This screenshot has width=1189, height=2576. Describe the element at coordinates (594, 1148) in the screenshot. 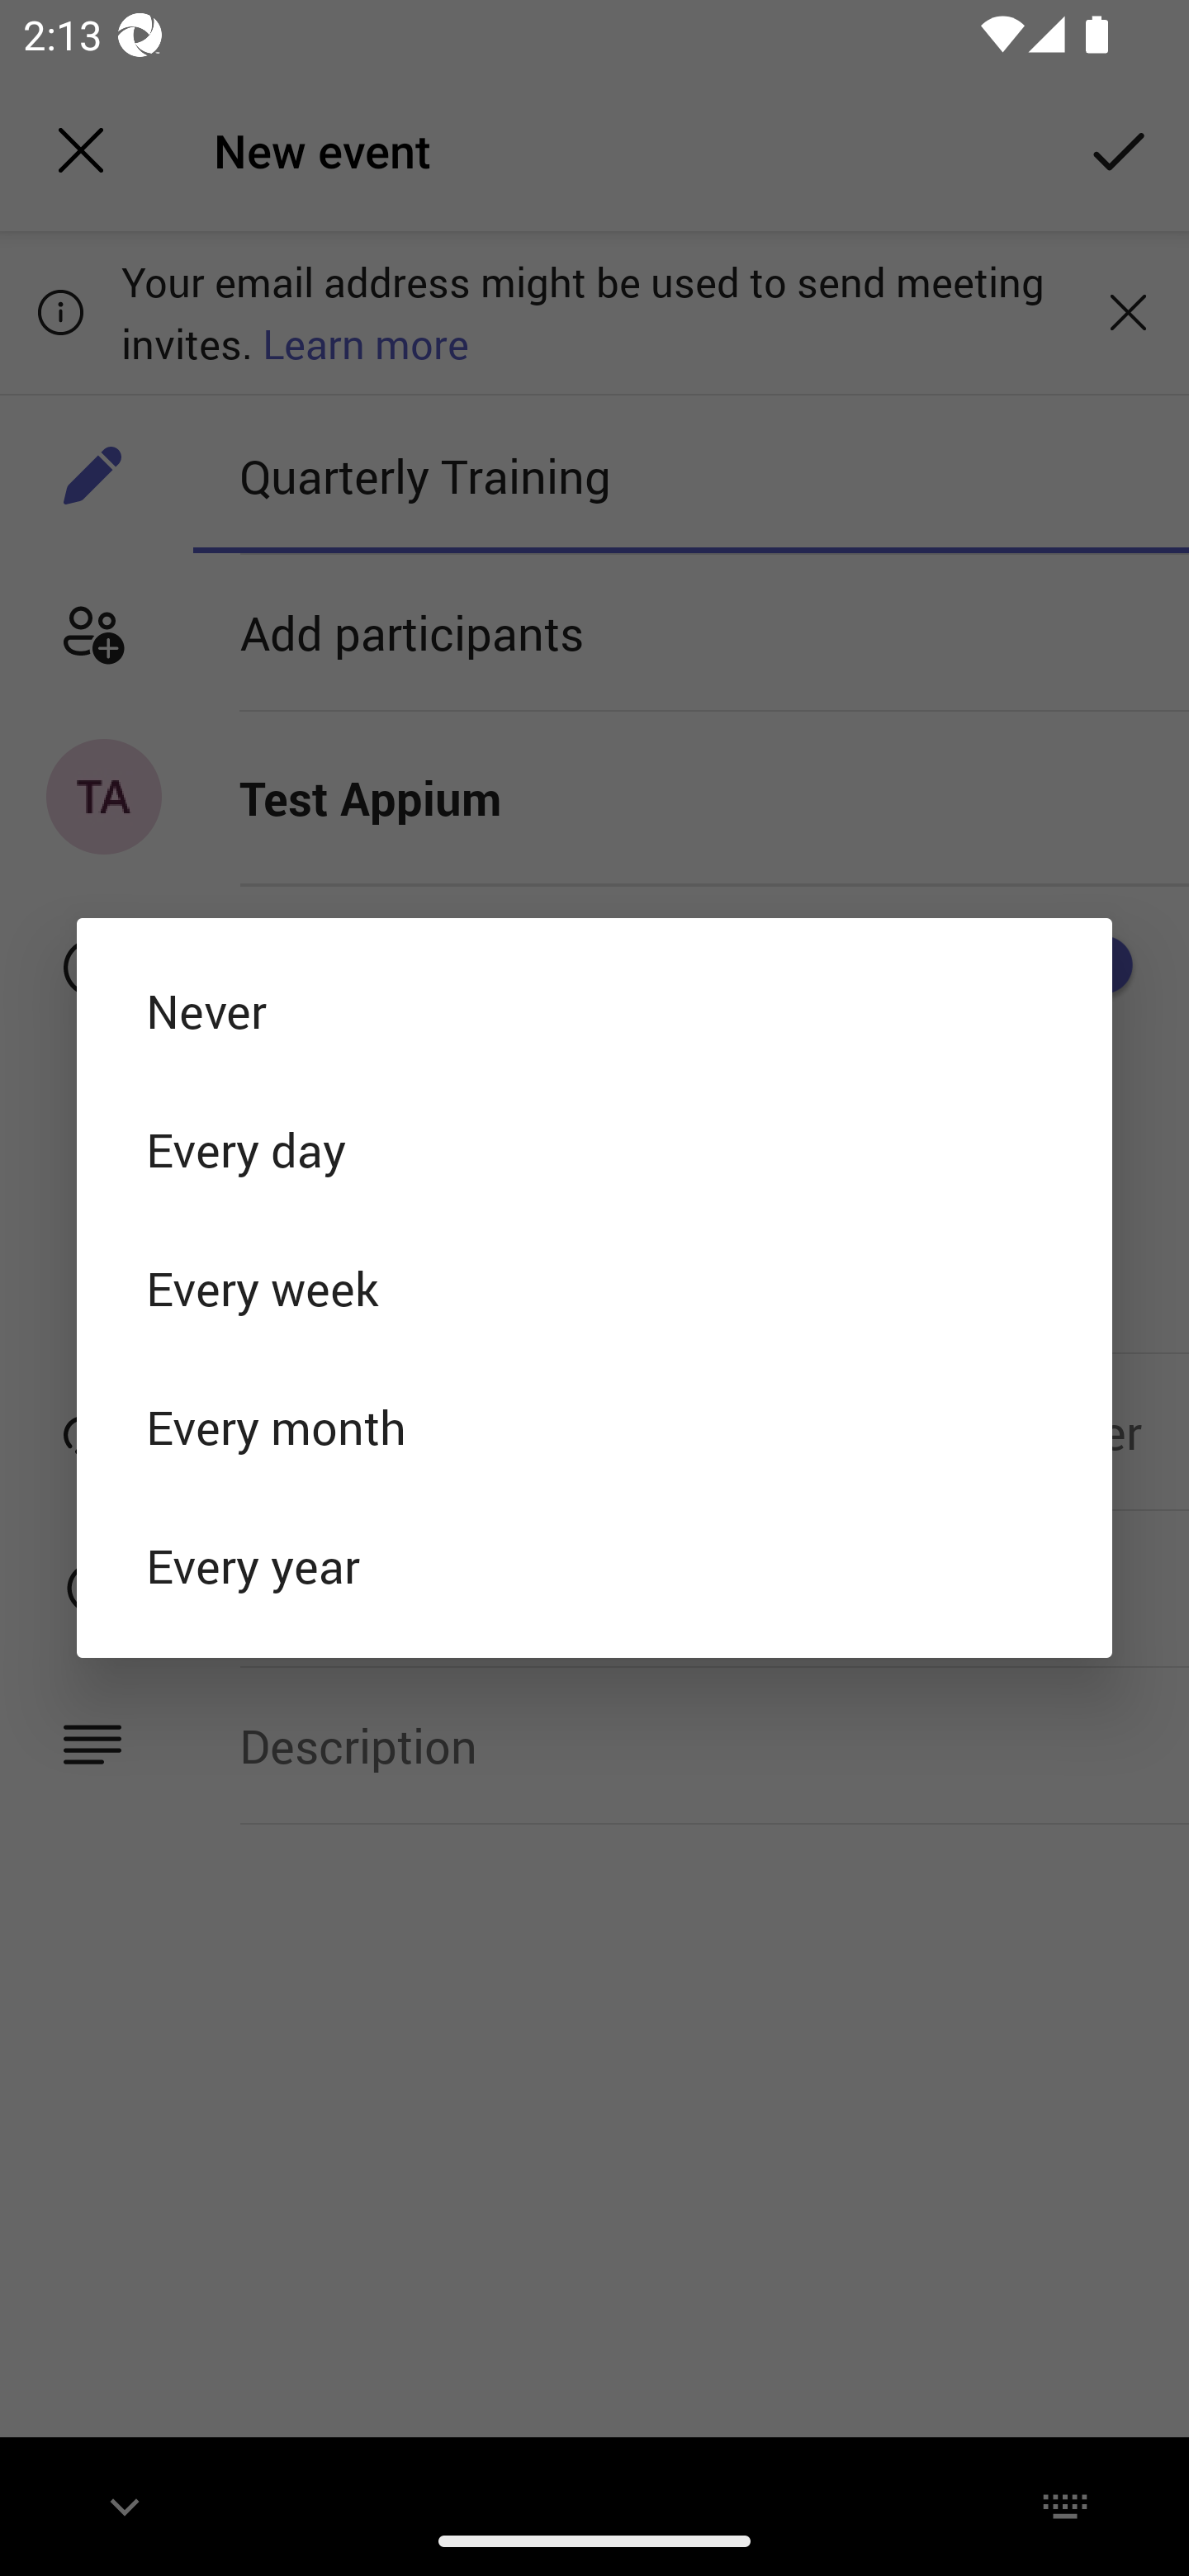

I see `Every day` at that location.